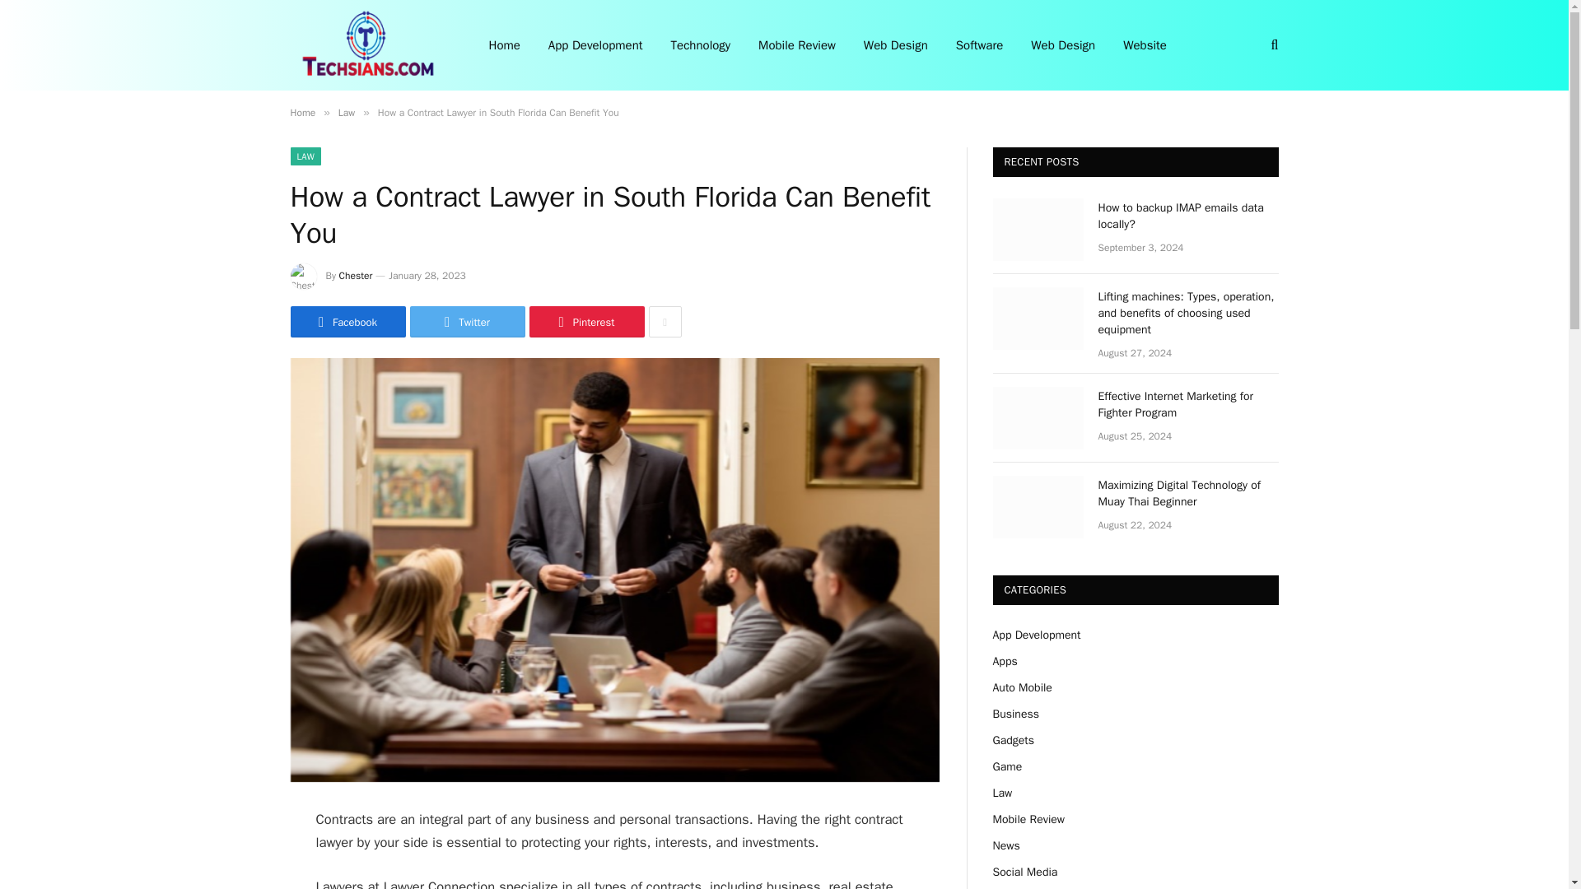 The width and height of the screenshot is (1581, 889). Describe the element at coordinates (347, 321) in the screenshot. I see `Share on Facebook` at that location.